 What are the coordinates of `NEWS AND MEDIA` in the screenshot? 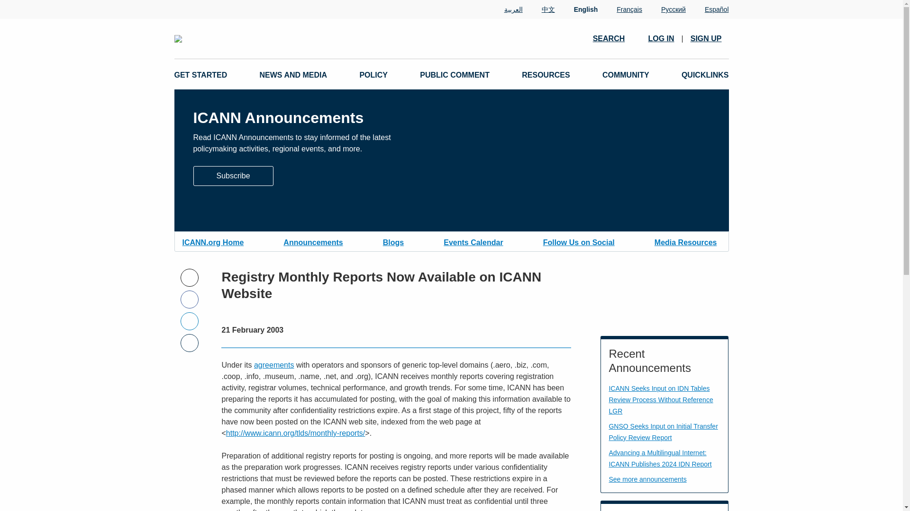 It's located at (293, 75).